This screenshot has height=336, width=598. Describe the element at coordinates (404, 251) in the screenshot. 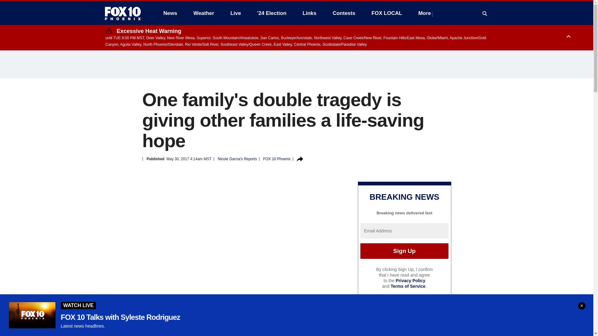

I see `Sign Up` at that location.